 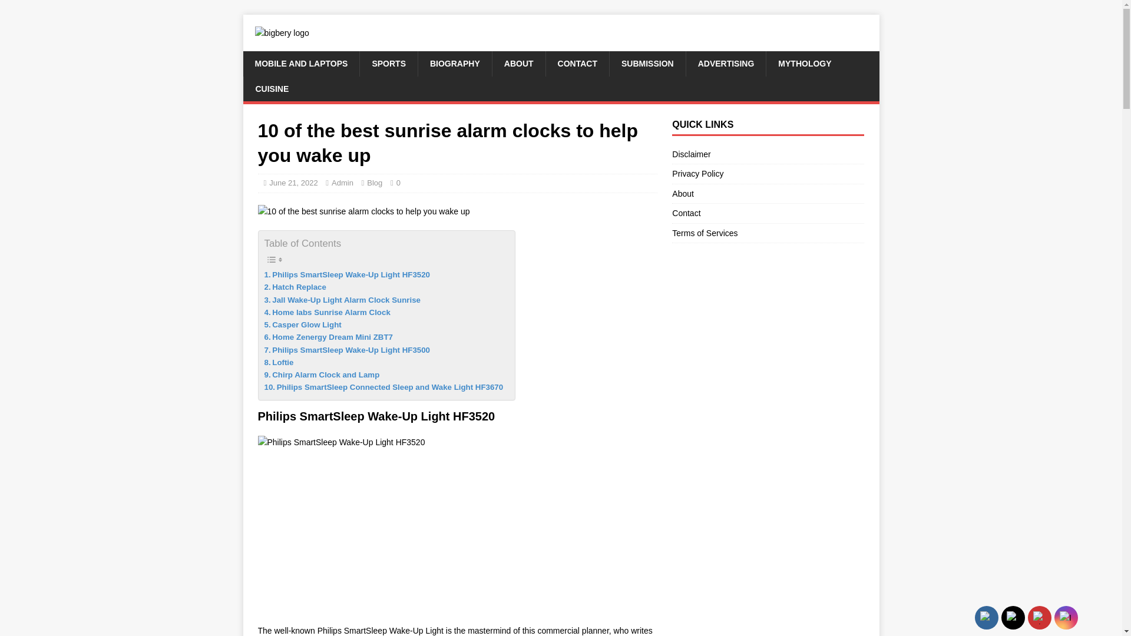 I want to click on MYTHOLOGY, so click(x=803, y=64).